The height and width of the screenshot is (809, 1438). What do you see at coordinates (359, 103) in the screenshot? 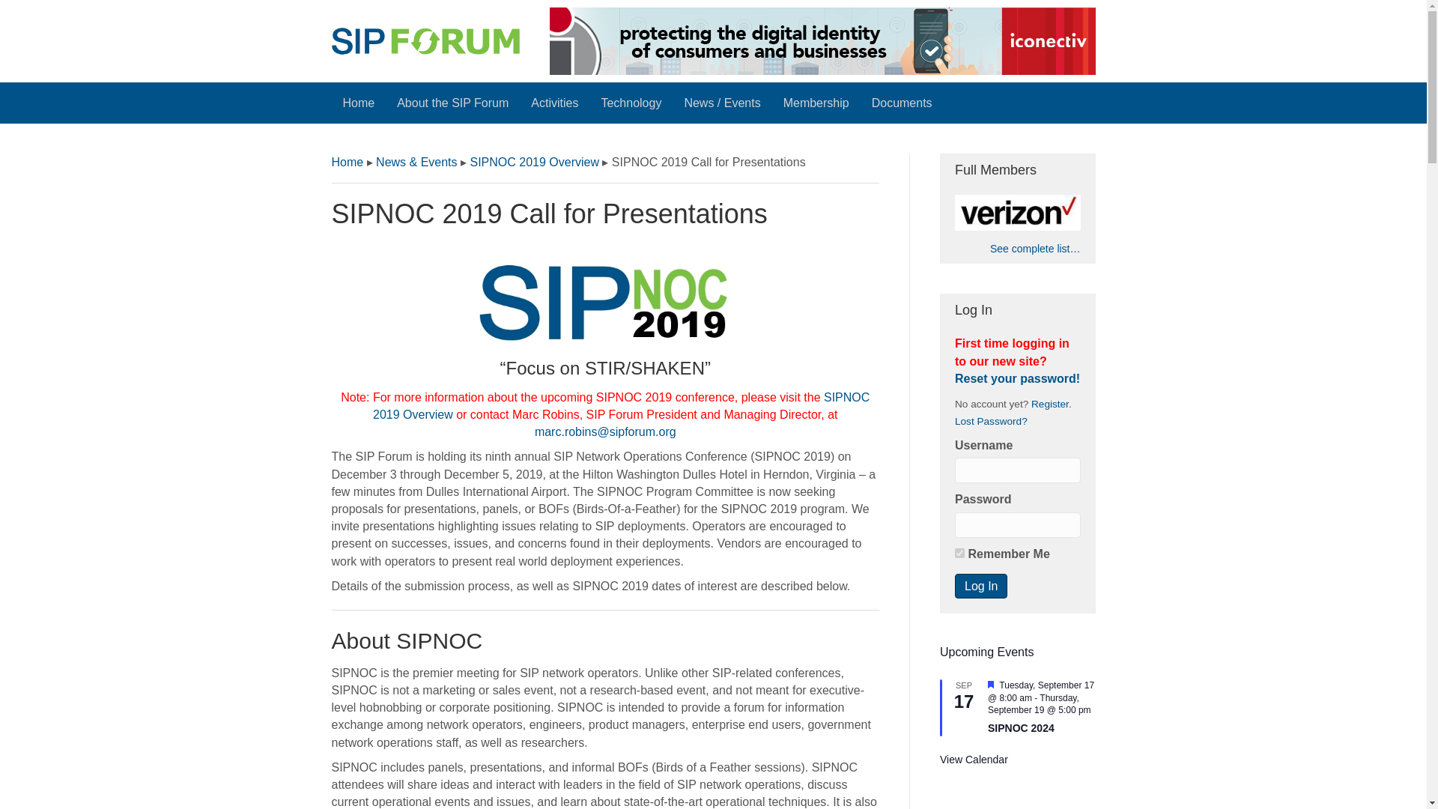
I see `Home` at bounding box center [359, 103].